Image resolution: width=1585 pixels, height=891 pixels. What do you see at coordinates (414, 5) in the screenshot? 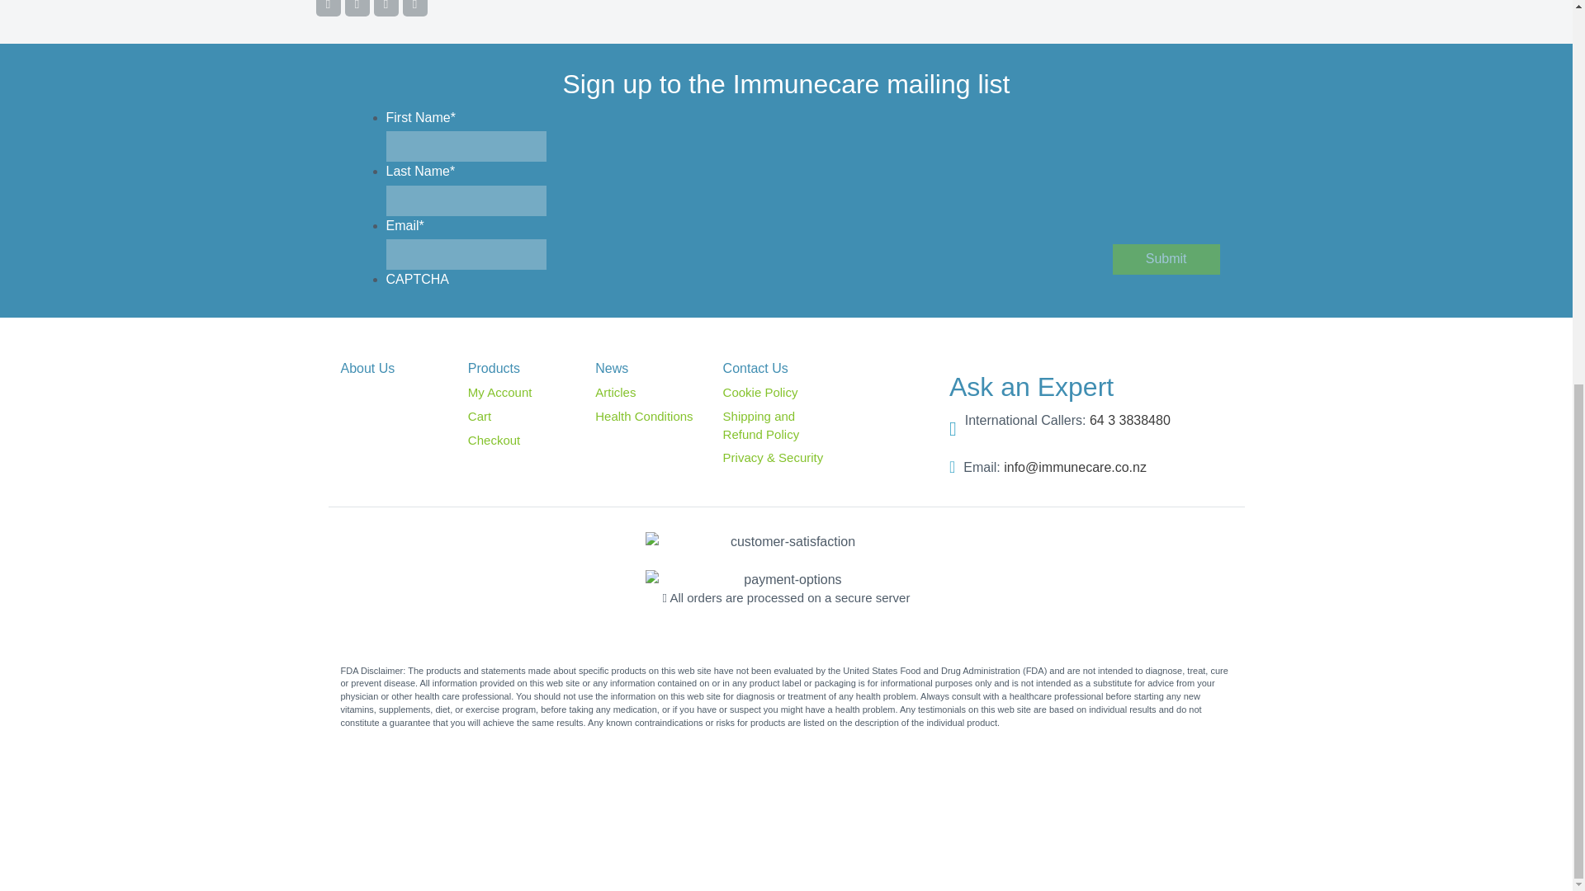
I see `E-Mail` at bounding box center [414, 5].